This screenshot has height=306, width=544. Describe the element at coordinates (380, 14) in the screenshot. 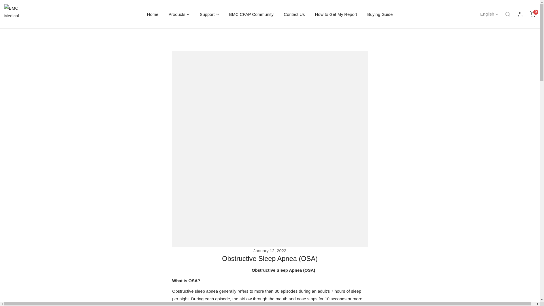

I see `Buying Guide` at that location.